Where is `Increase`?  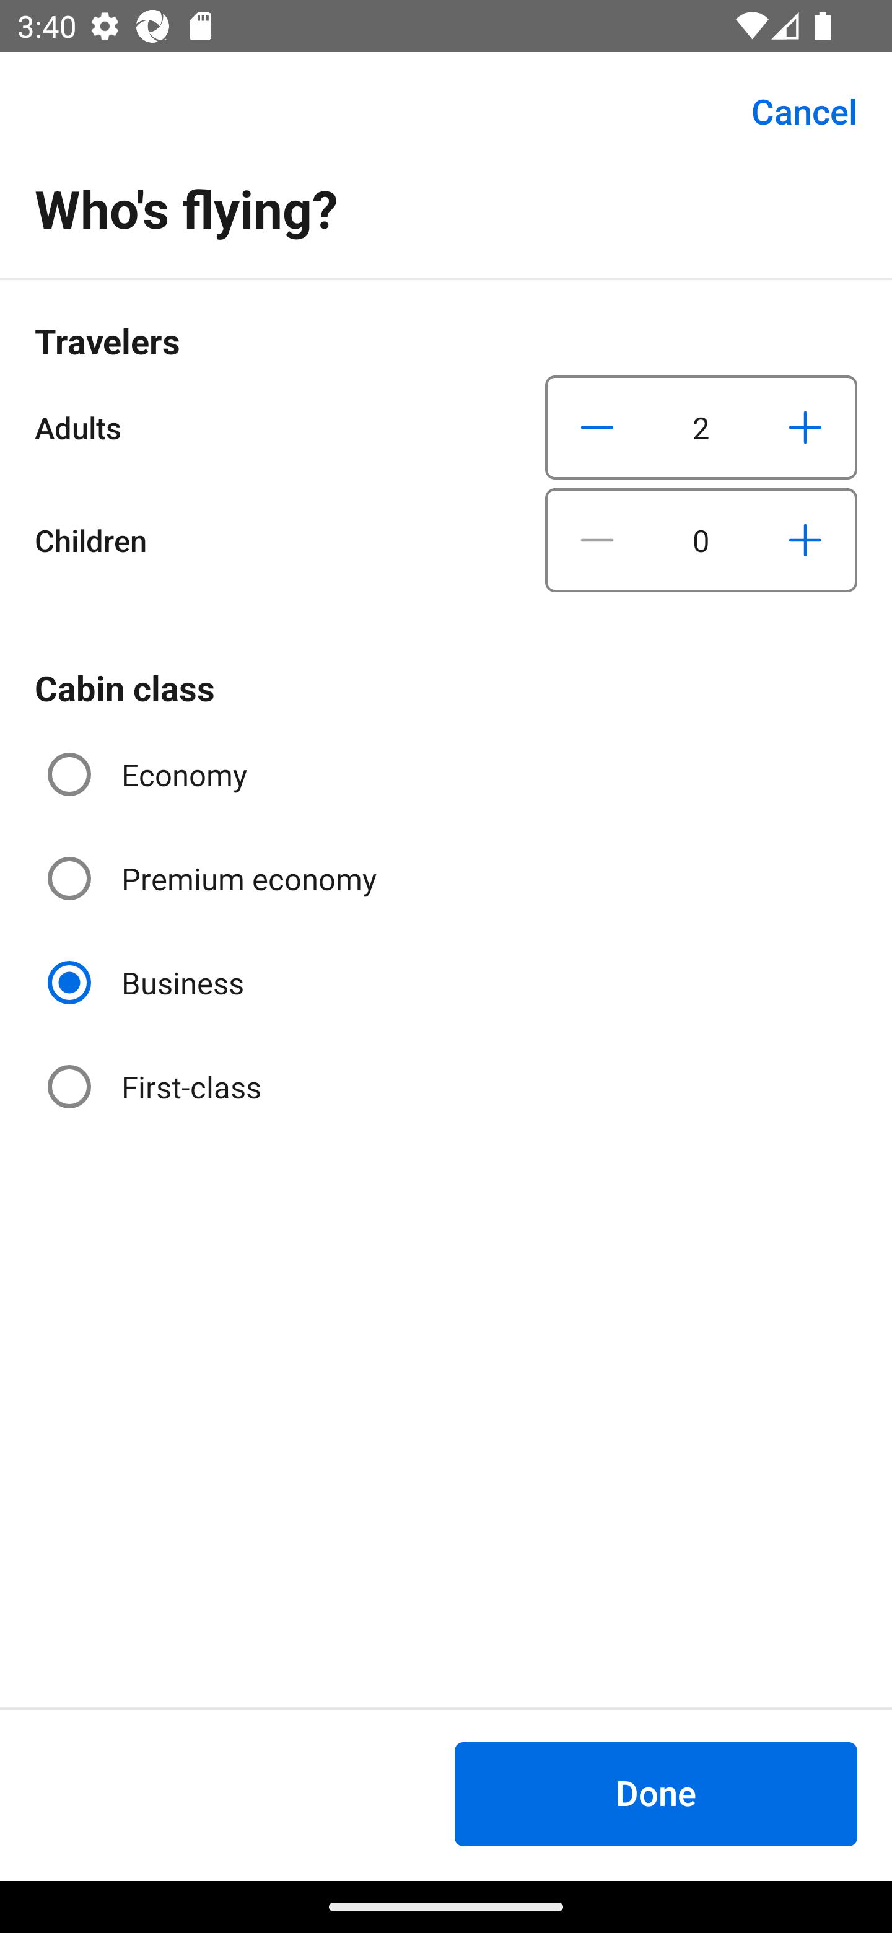
Increase is located at coordinates (805, 427).